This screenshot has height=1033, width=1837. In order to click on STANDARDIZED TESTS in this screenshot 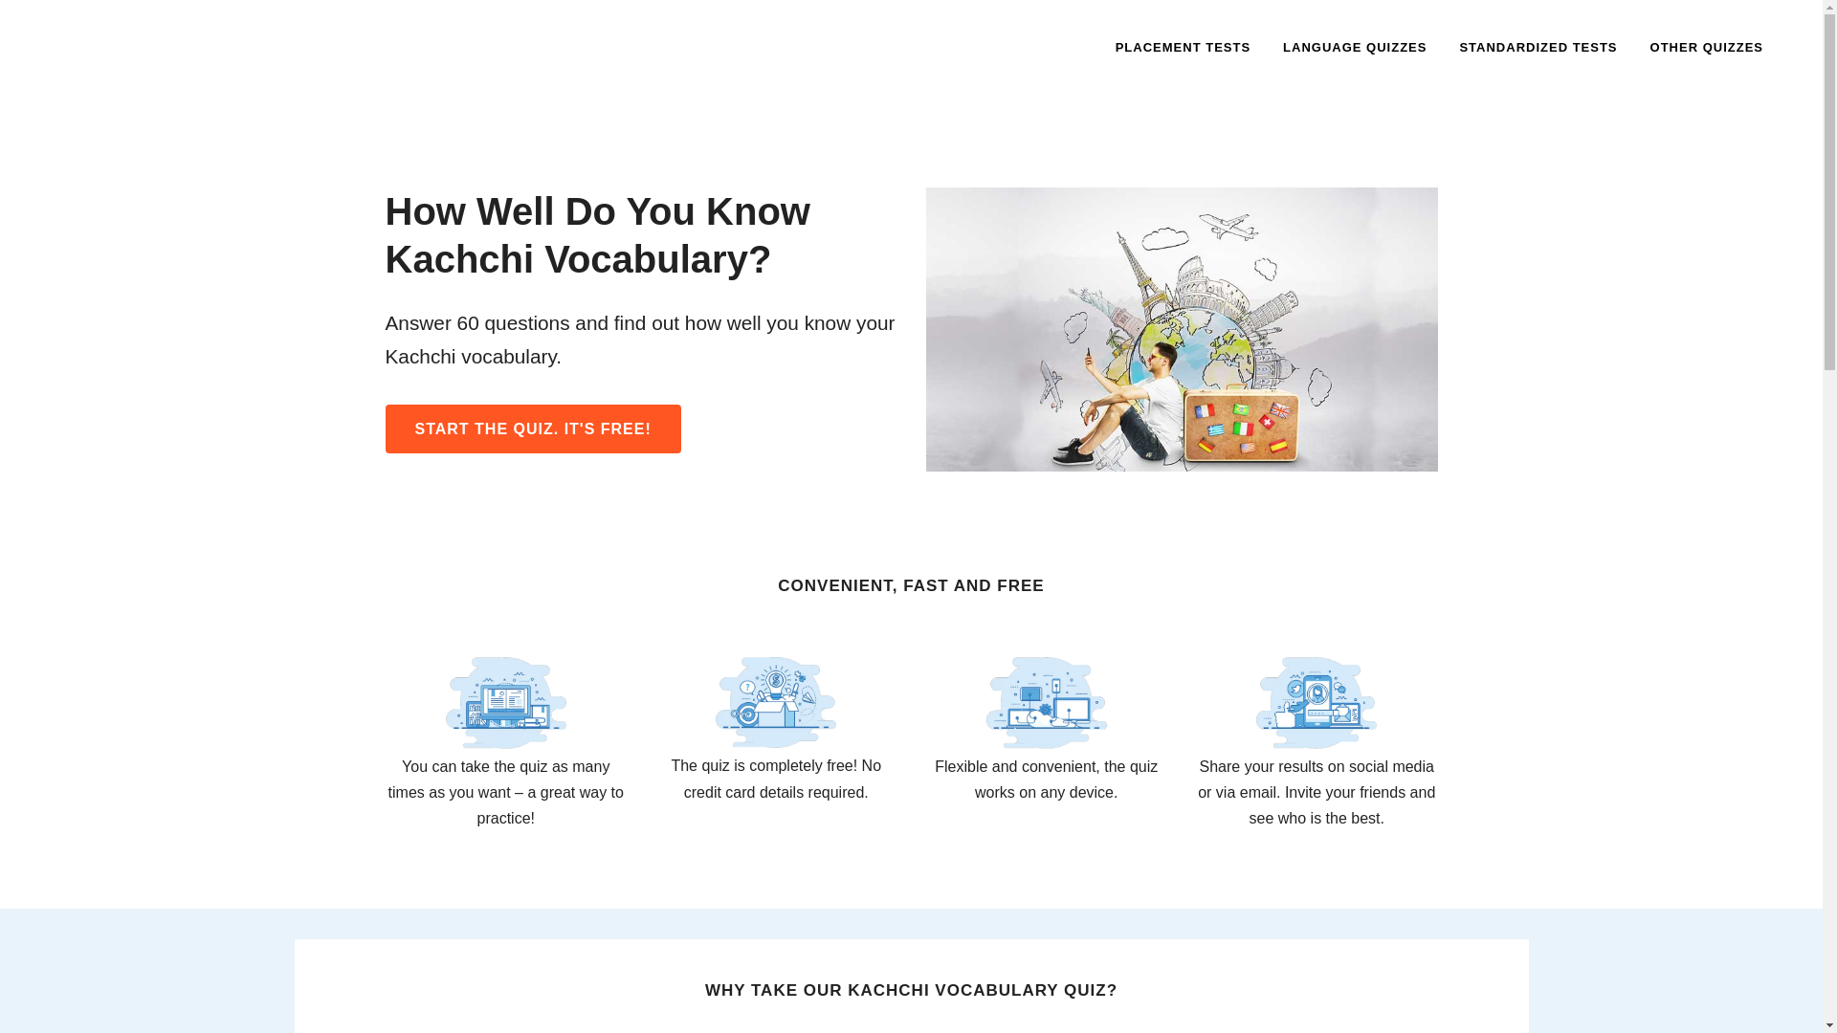, I will do `click(1537, 48)`.